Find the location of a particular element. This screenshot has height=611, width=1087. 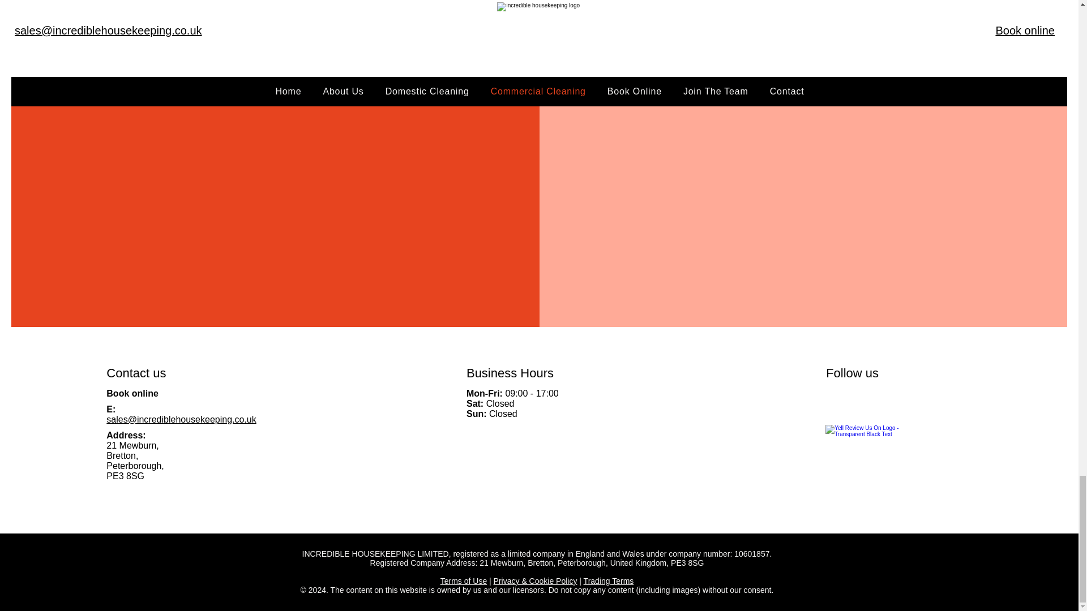

Terms of Use is located at coordinates (463, 580).